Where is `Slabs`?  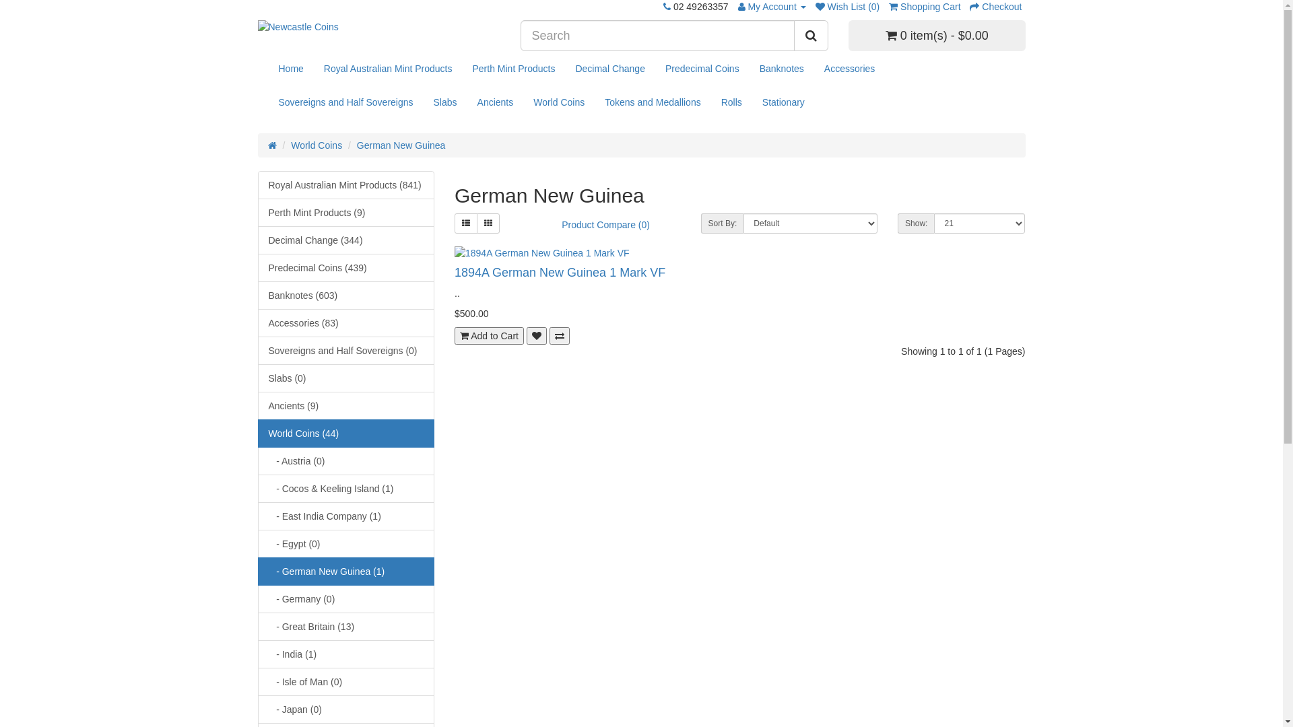
Slabs is located at coordinates (446, 102).